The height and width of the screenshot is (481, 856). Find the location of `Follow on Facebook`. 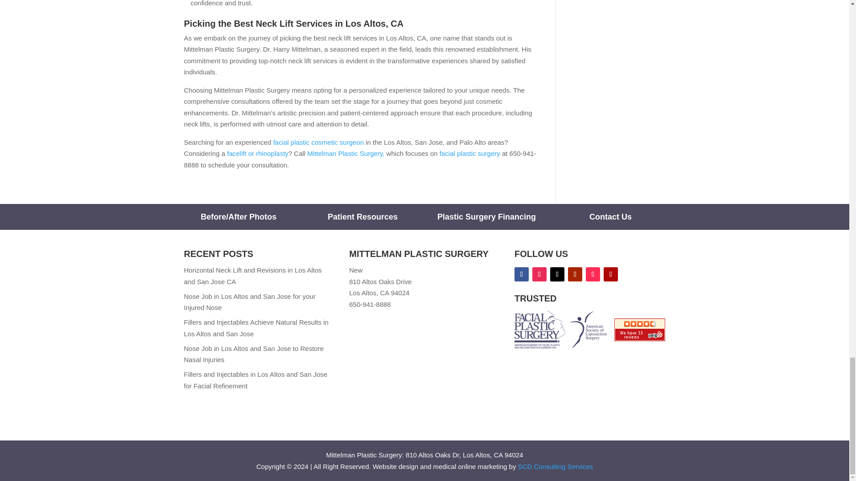

Follow on Facebook is located at coordinates (522, 274).